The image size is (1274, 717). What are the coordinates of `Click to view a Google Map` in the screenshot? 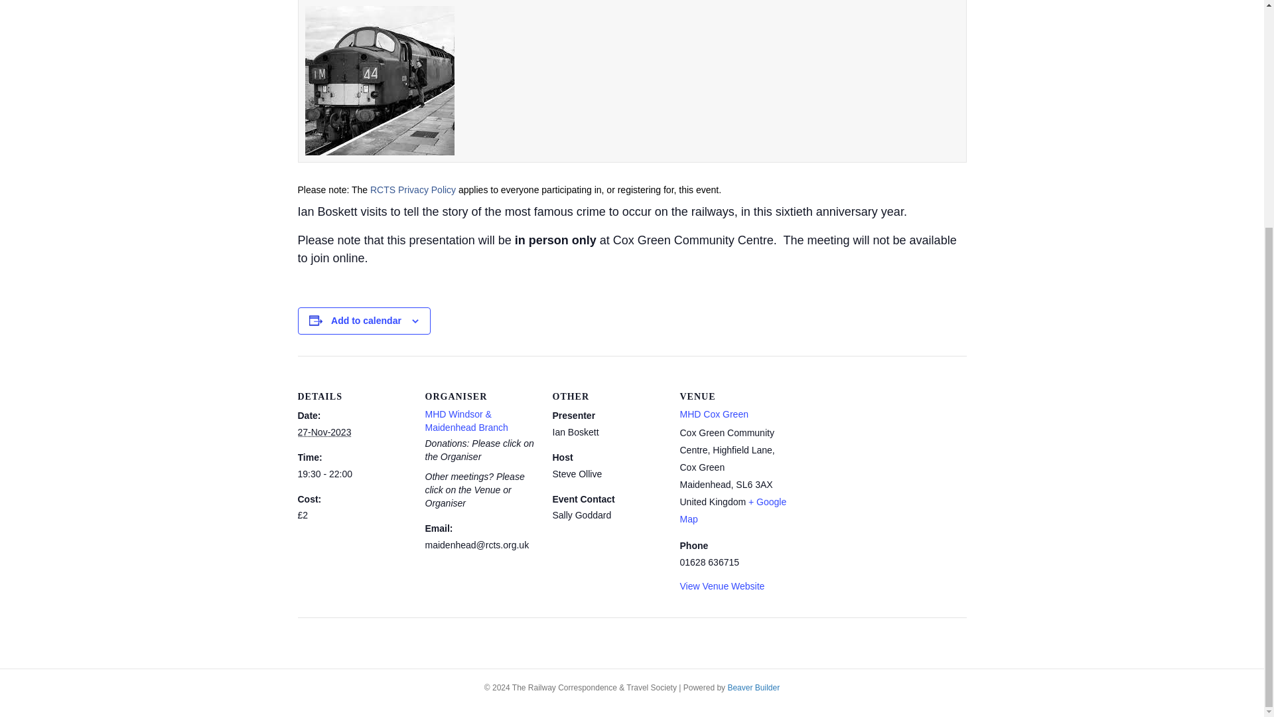 It's located at (733, 510).